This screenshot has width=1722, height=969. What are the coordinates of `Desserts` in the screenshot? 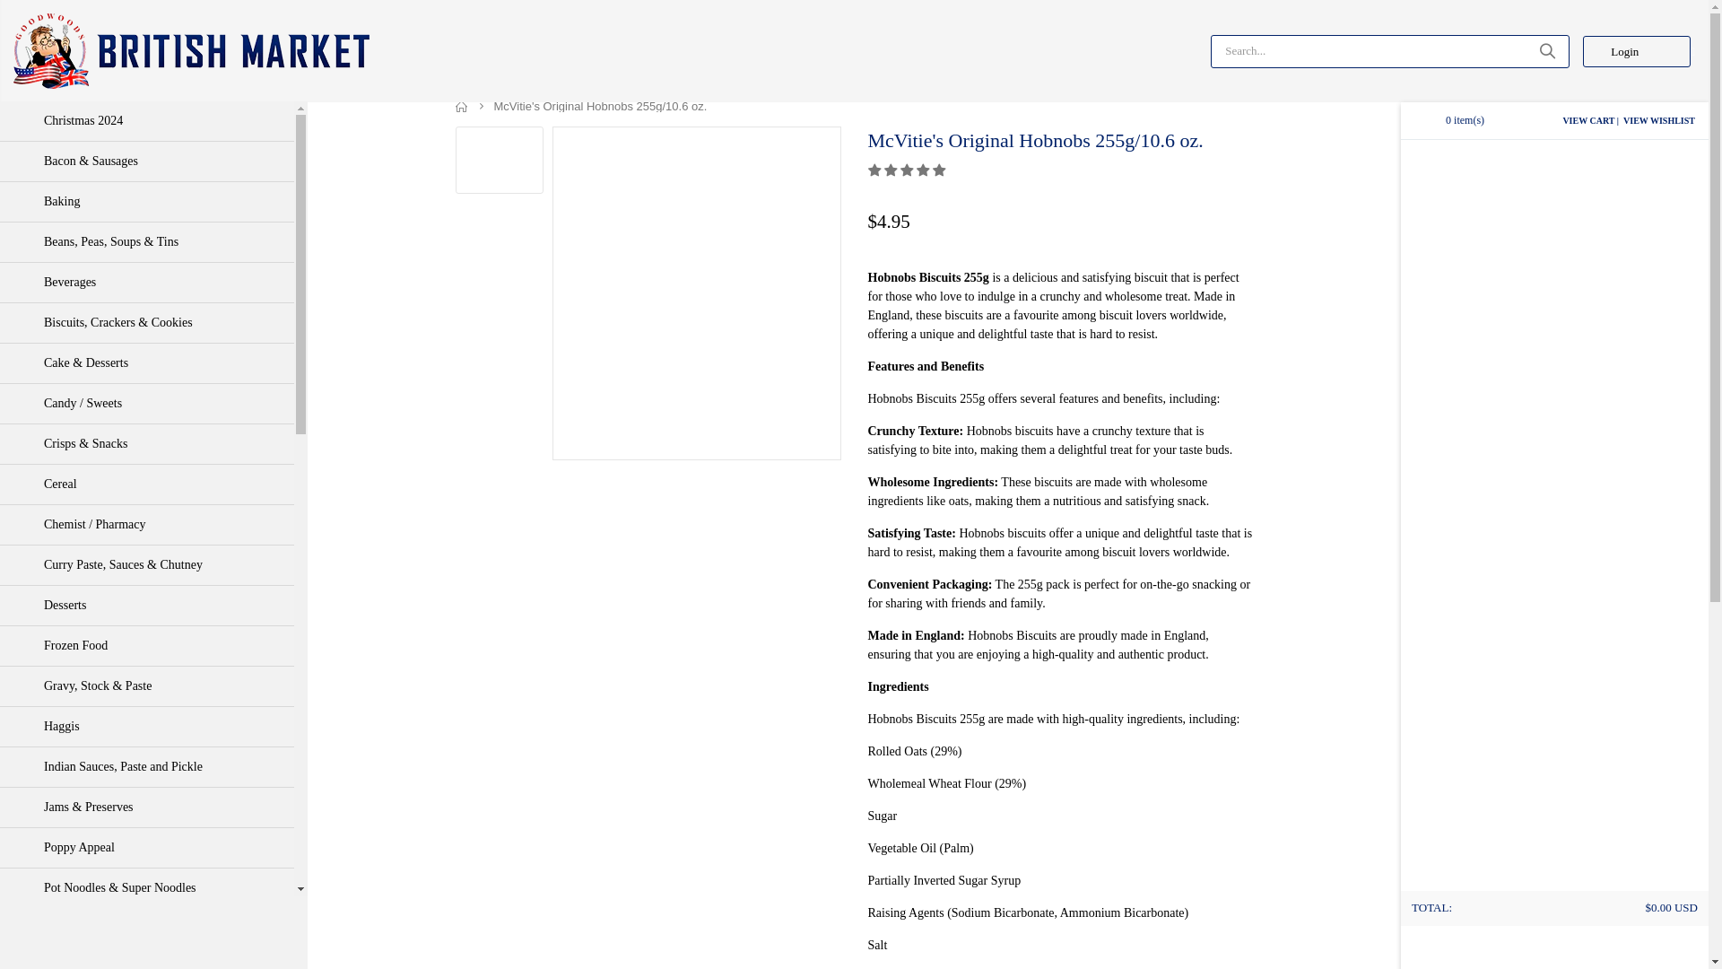 It's located at (147, 605).